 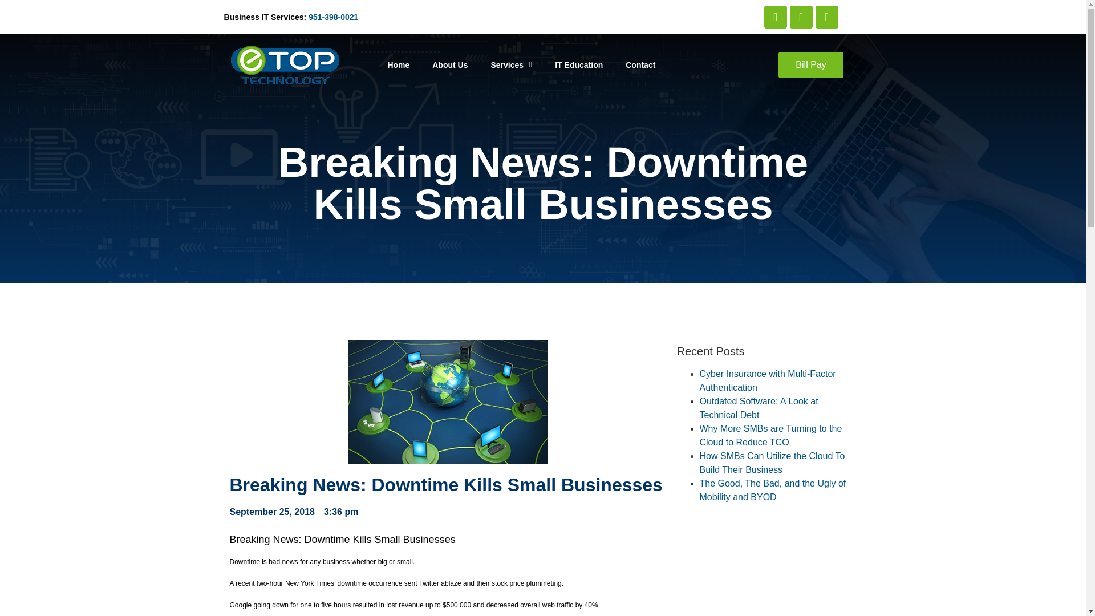 I want to click on IT Education, so click(x=578, y=65).